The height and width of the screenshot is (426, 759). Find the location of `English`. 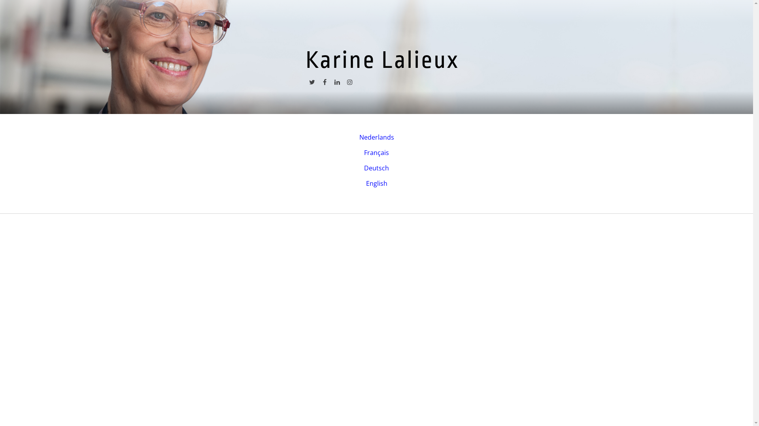

English is located at coordinates (376, 183).